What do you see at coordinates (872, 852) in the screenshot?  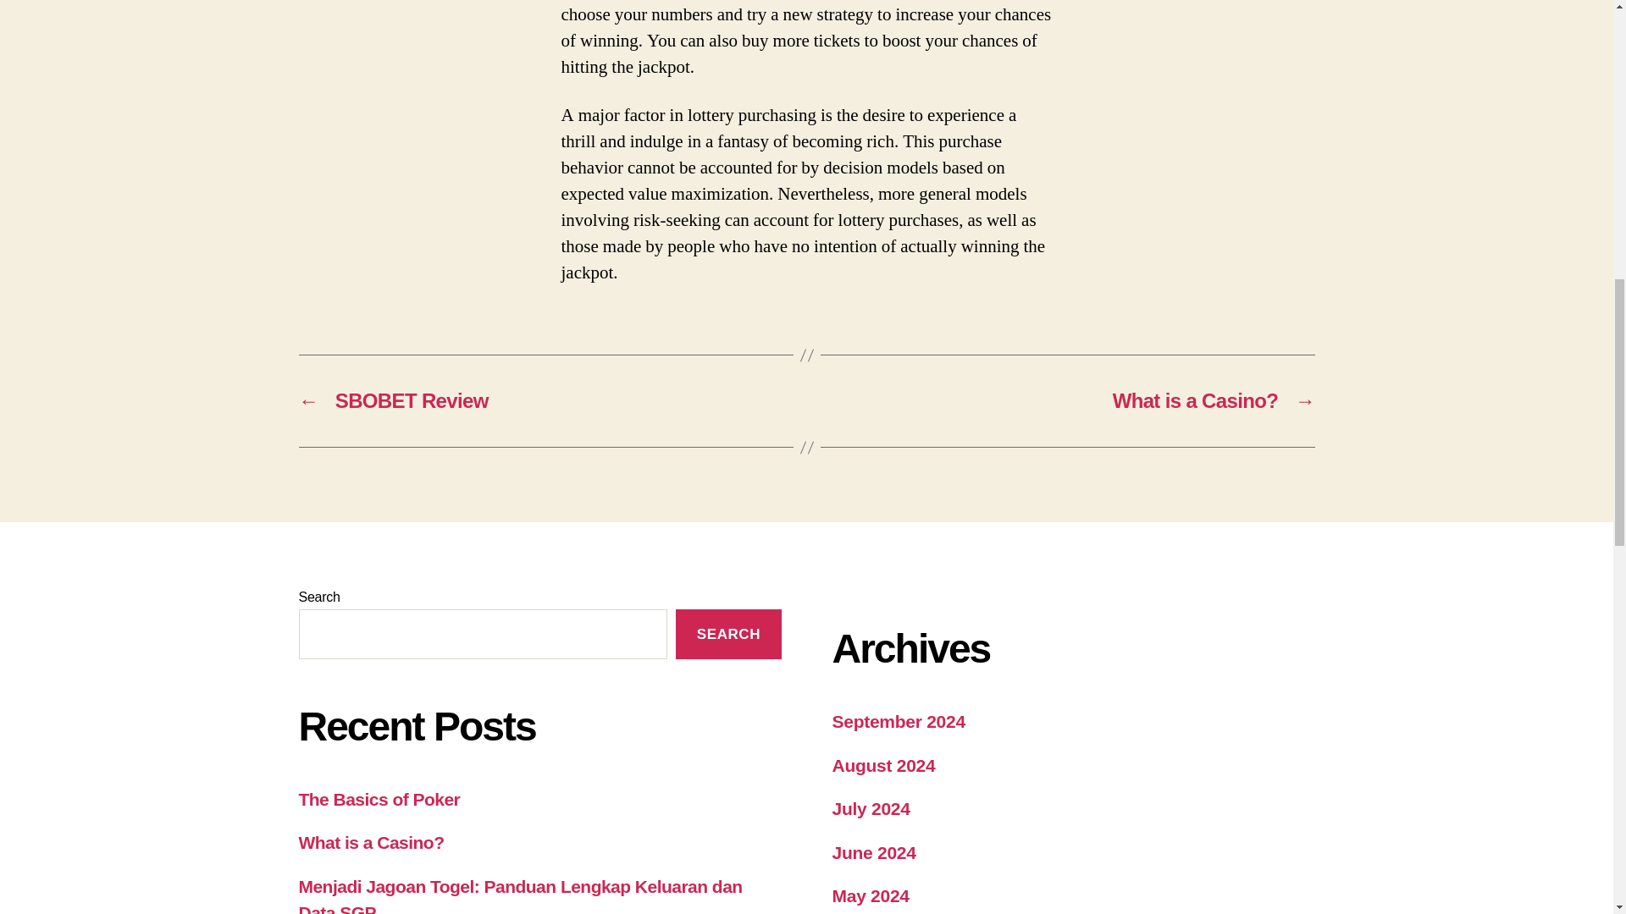 I see `June 2024` at bounding box center [872, 852].